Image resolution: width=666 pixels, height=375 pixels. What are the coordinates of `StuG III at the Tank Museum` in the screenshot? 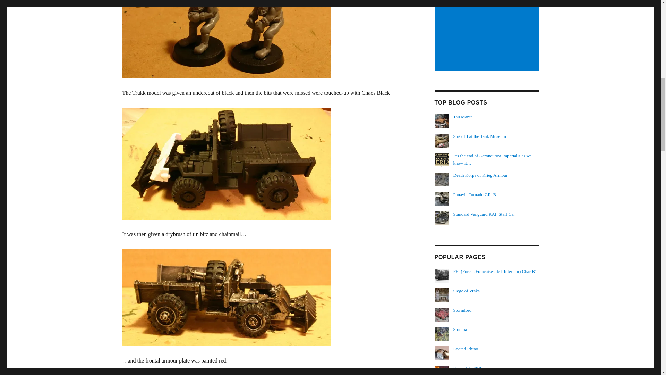 It's located at (480, 136).